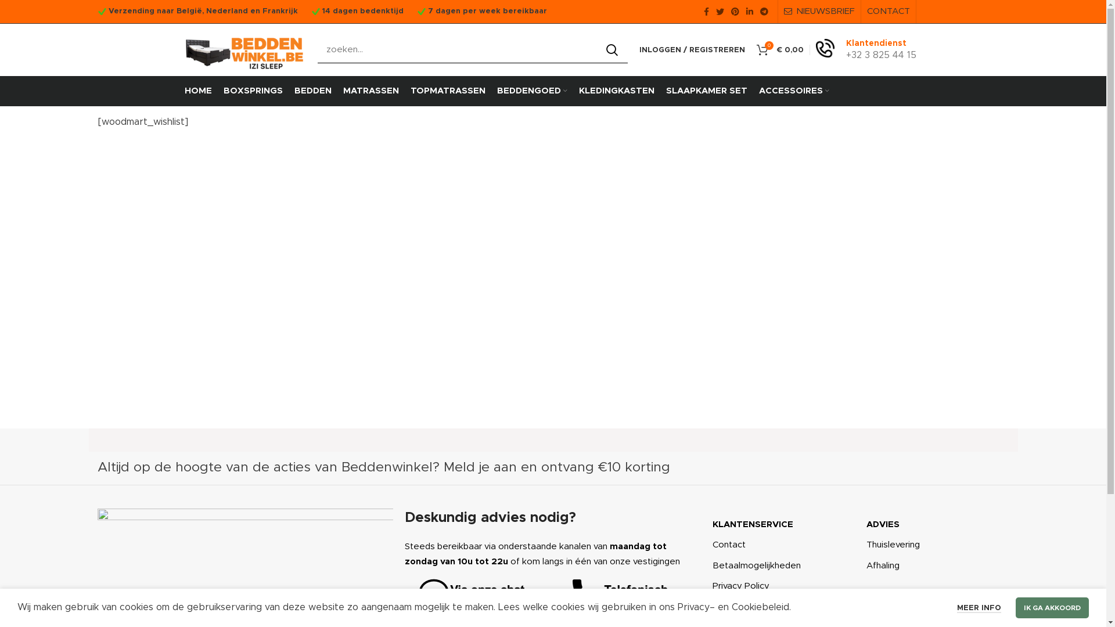 The width and height of the screenshot is (1115, 627). What do you see at coordinates (472, 50) in the screenshot?
I see `zoeken...` at bounding box center [472, 50].